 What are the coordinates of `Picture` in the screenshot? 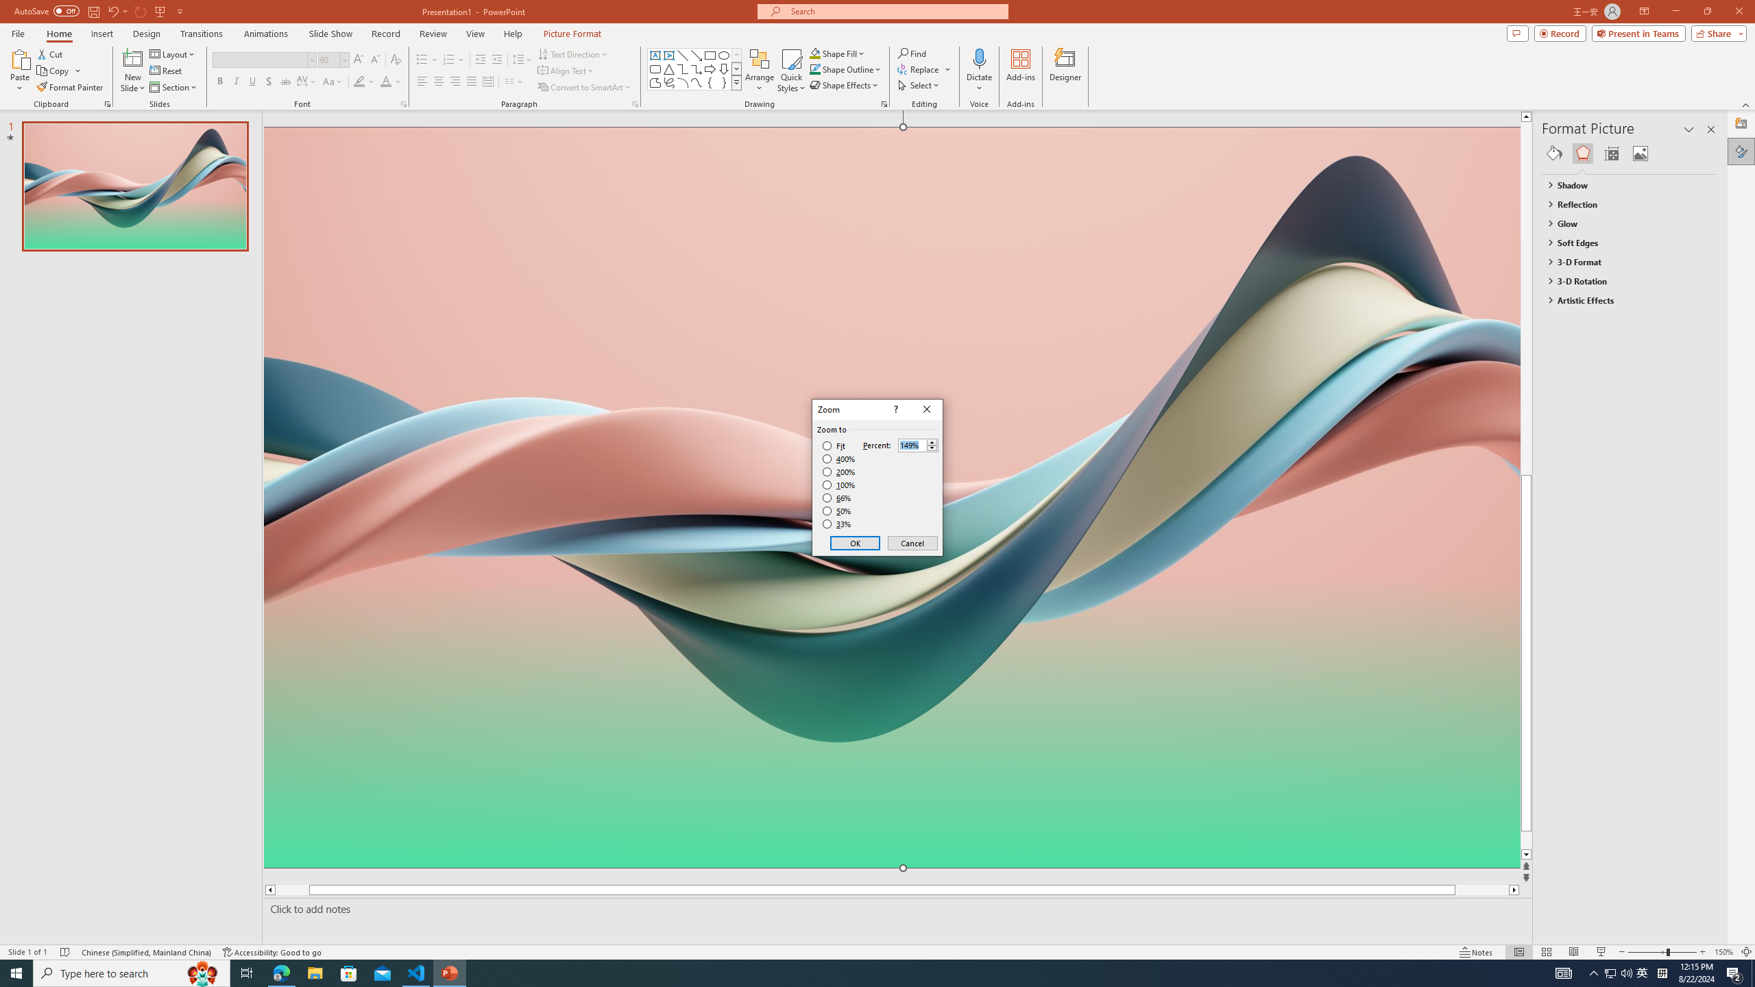 It's located at (1641, 154).